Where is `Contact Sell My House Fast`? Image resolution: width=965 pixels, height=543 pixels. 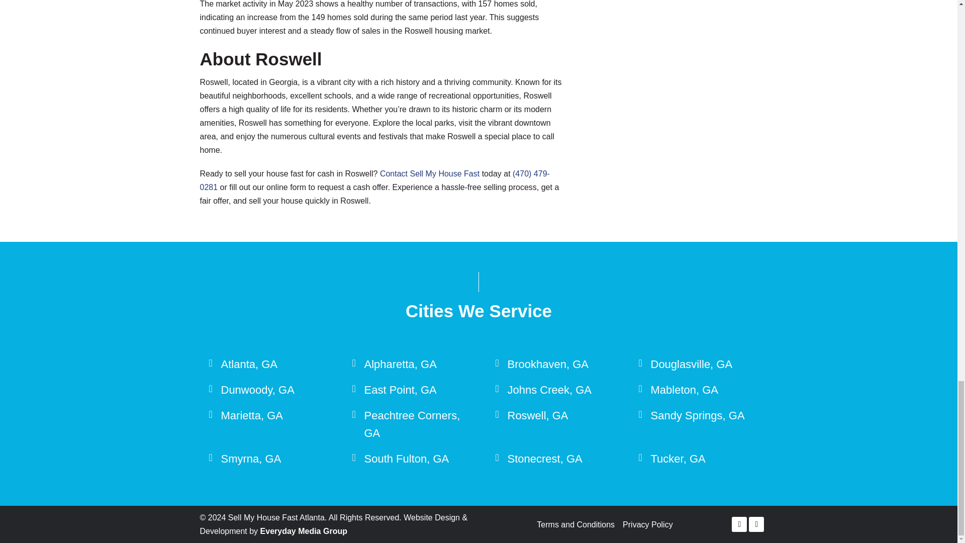
Contact Sell My House Fast is located at coordinates (430, 173).